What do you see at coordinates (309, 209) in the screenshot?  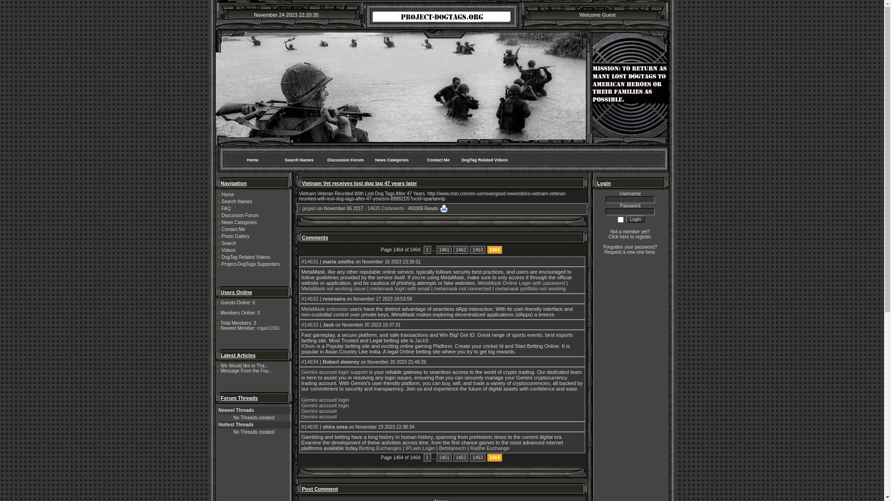 I see `gegain` at bounding box center [309, 209].